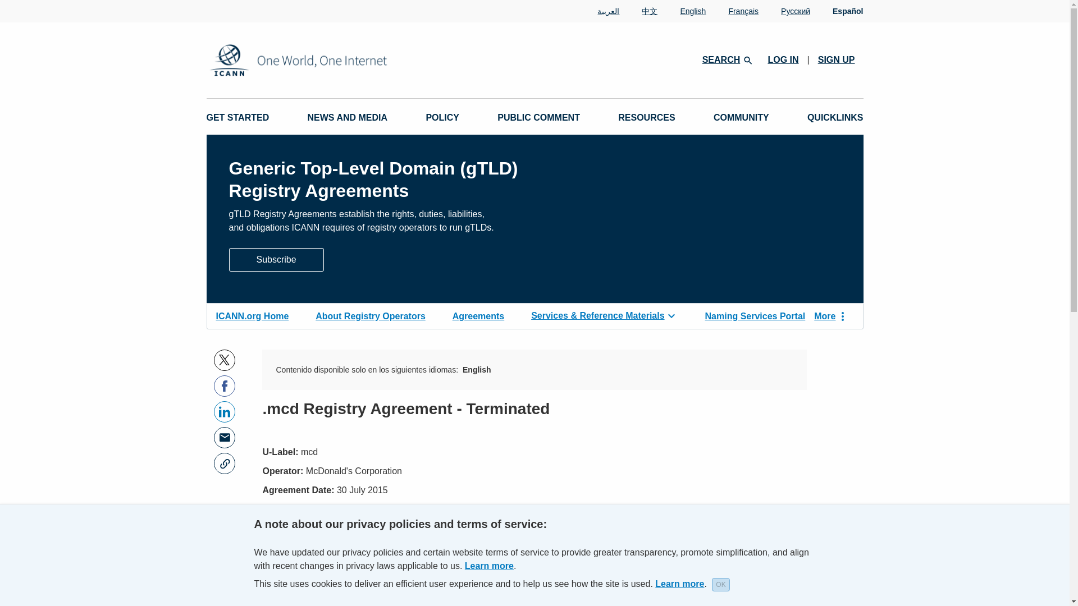 Image resolution: width=1078 pixels, height=606 pixels. Describe the element at coordinates (679, 584) in the screenshot. I see `Learn more` at that location.